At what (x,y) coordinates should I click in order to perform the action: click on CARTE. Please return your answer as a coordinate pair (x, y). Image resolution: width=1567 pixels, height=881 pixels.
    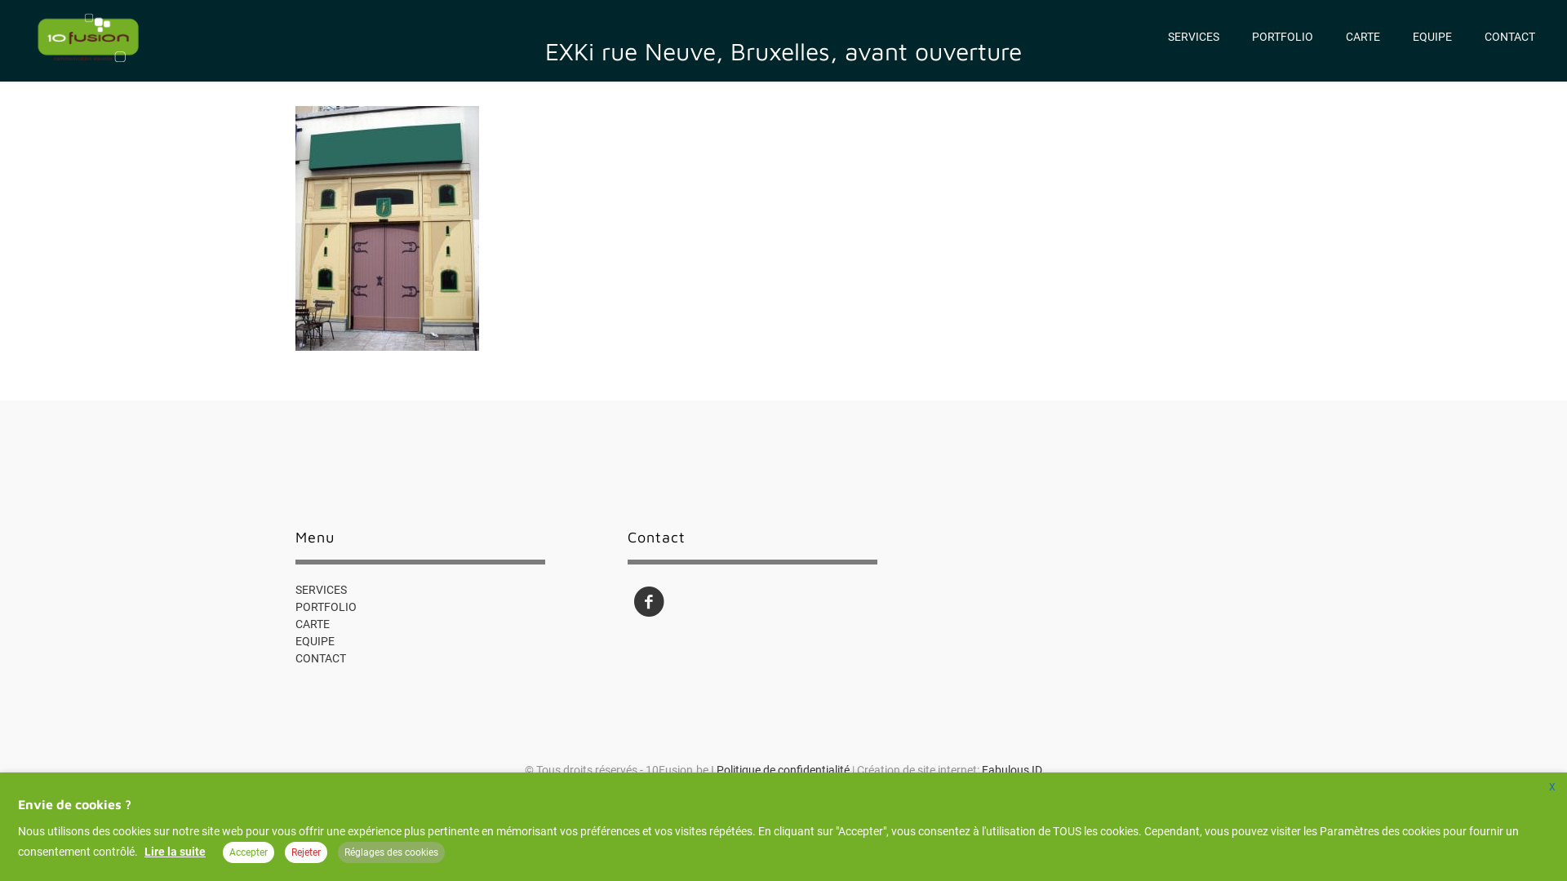
    Looking at the image, I should click on (313, 624).